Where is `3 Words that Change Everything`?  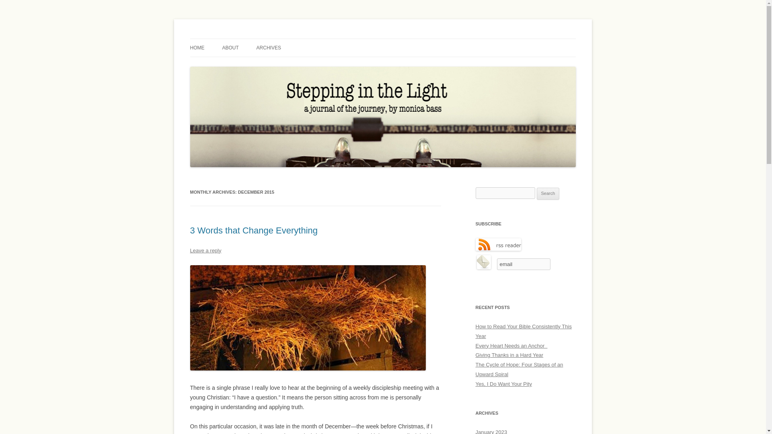
3 Words that Change Everything is located at coordinates (253, 230).